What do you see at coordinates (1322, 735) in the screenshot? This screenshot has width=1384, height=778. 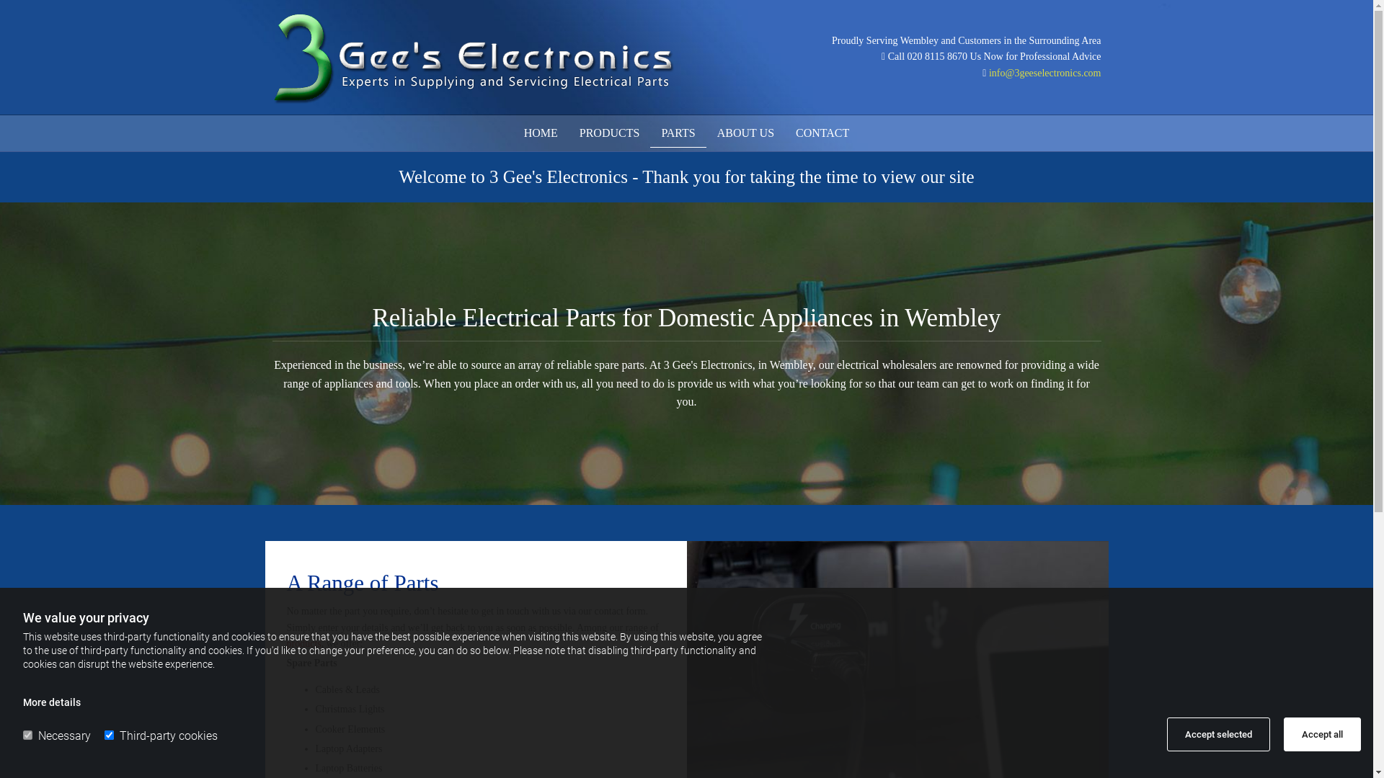 I see `Accept all` at bounding box center [1322, 735].